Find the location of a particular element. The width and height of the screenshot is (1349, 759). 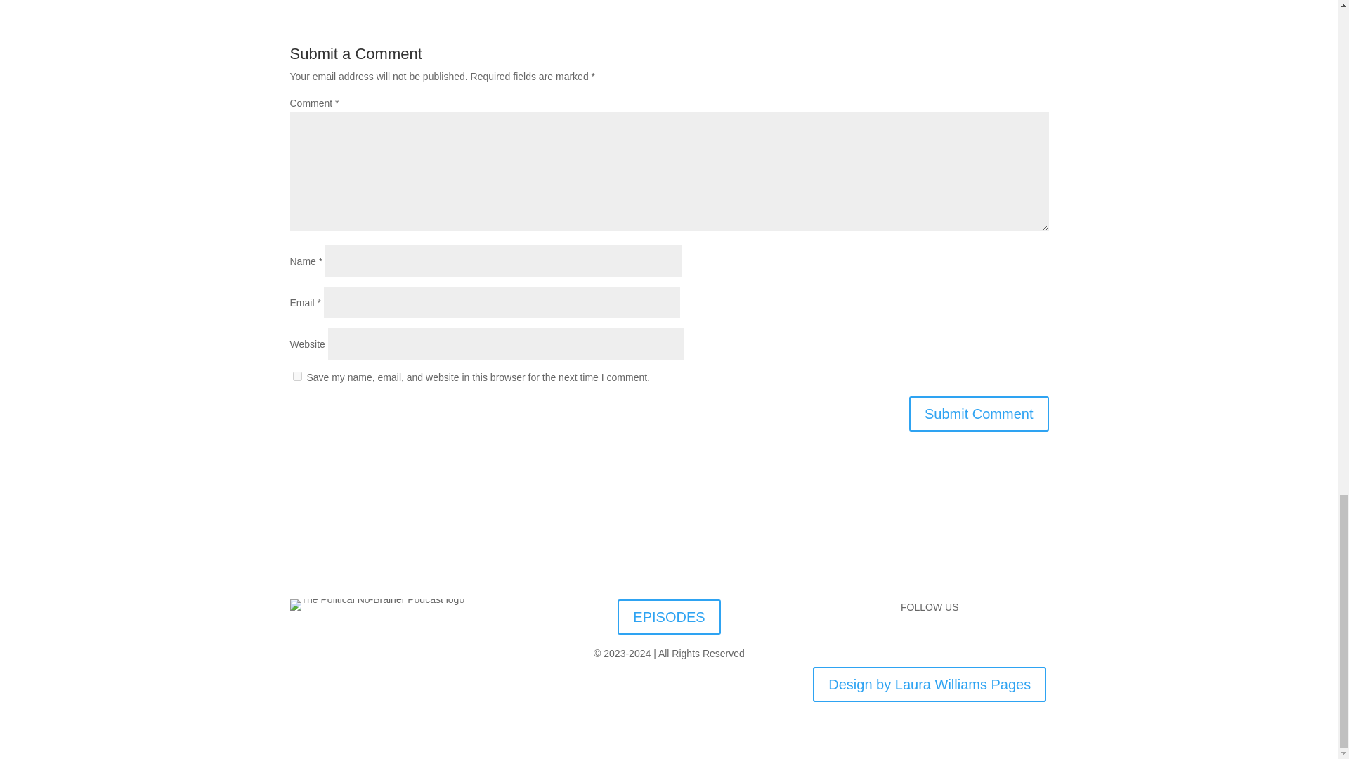

Follow on Instagram is located at coordinates (943, 638).